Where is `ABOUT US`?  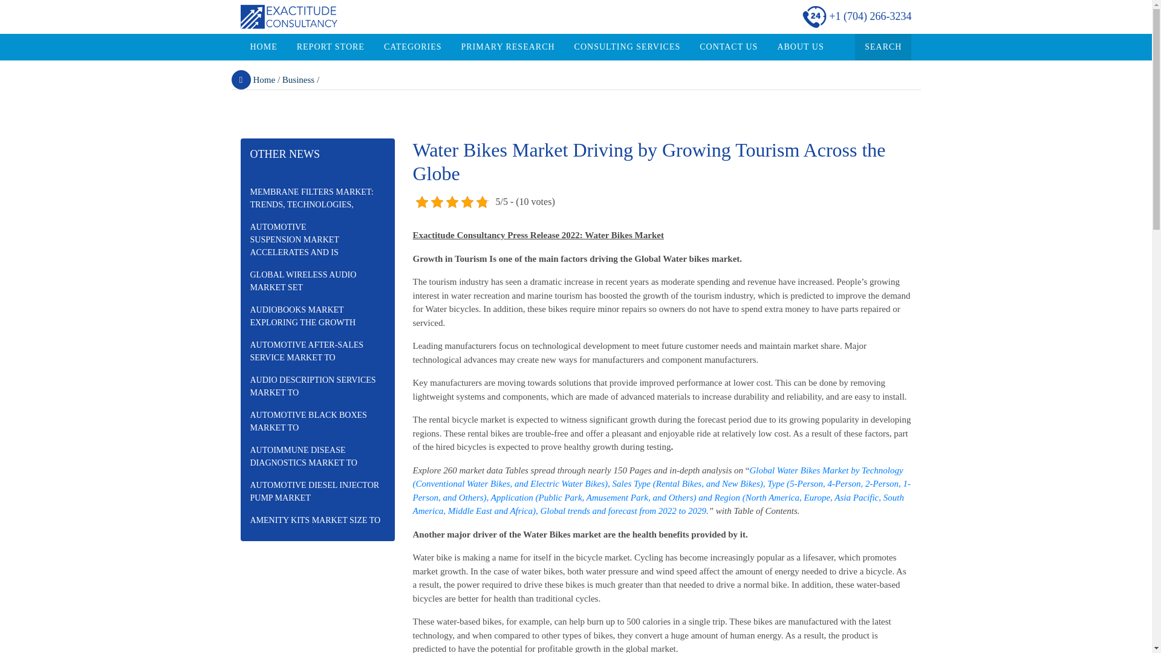 ABOUT US is located at coordinates (801, 47).